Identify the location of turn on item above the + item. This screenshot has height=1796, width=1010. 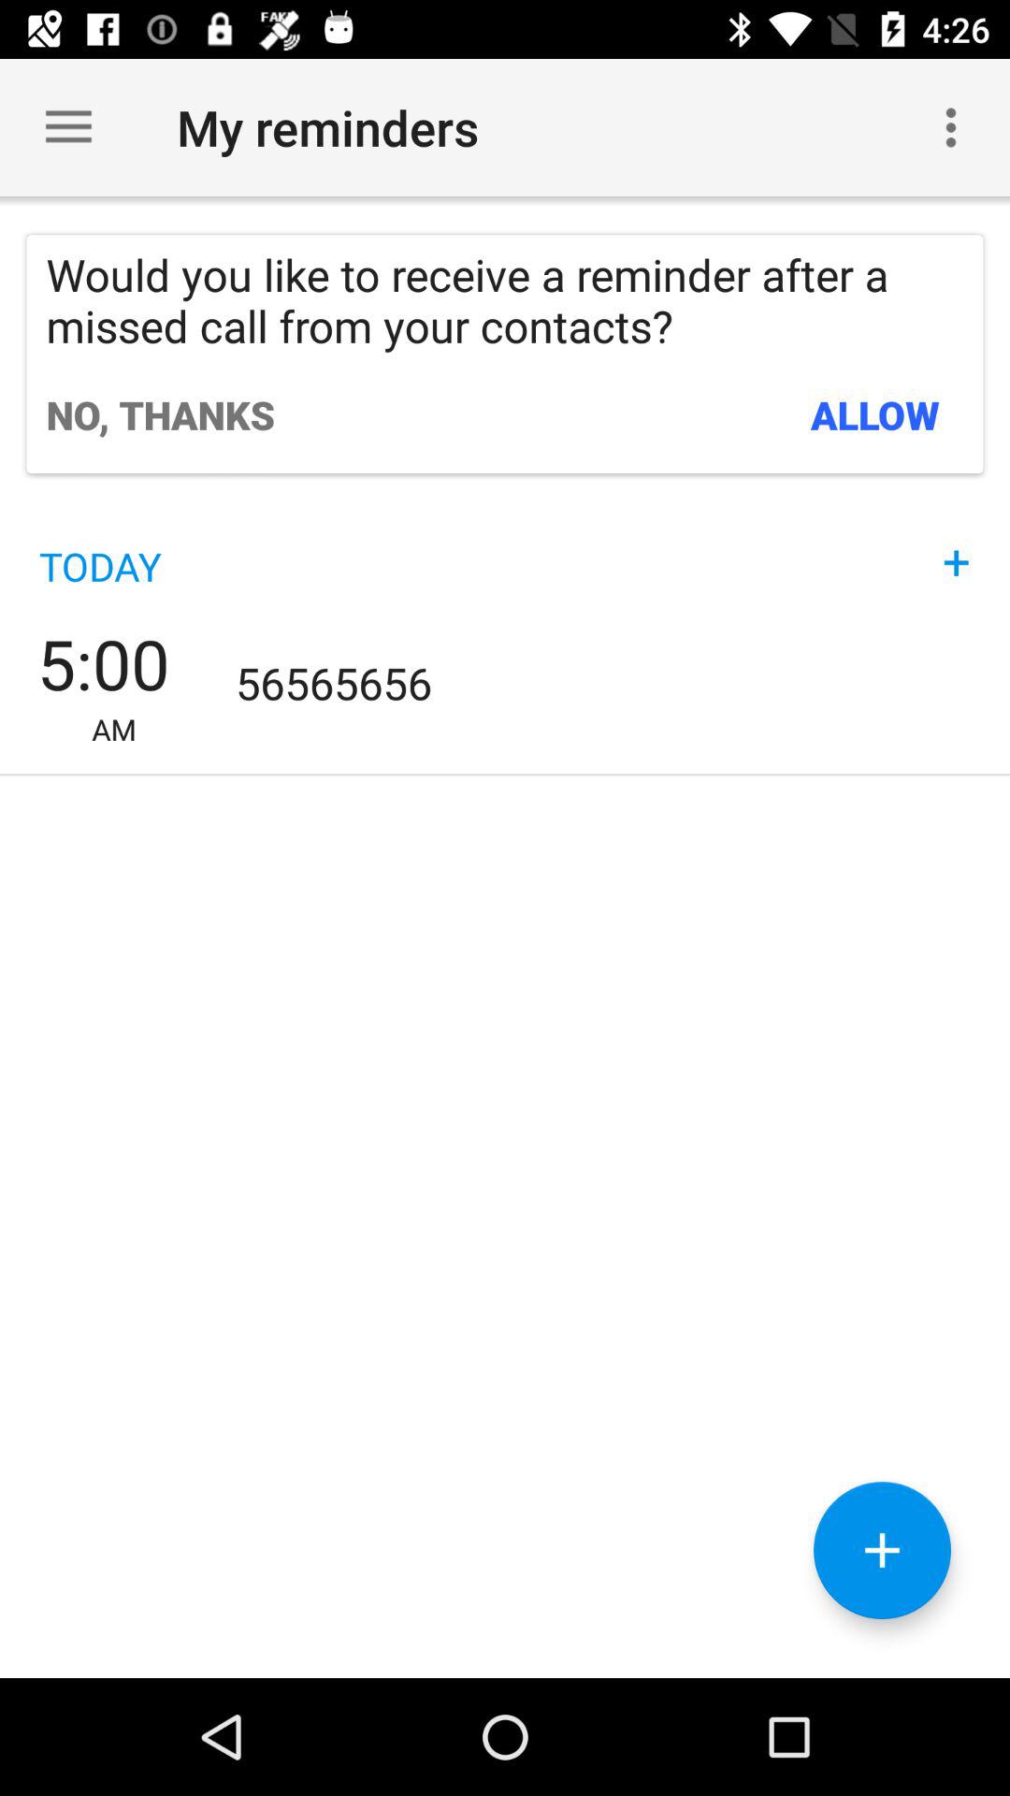
(875, 414).